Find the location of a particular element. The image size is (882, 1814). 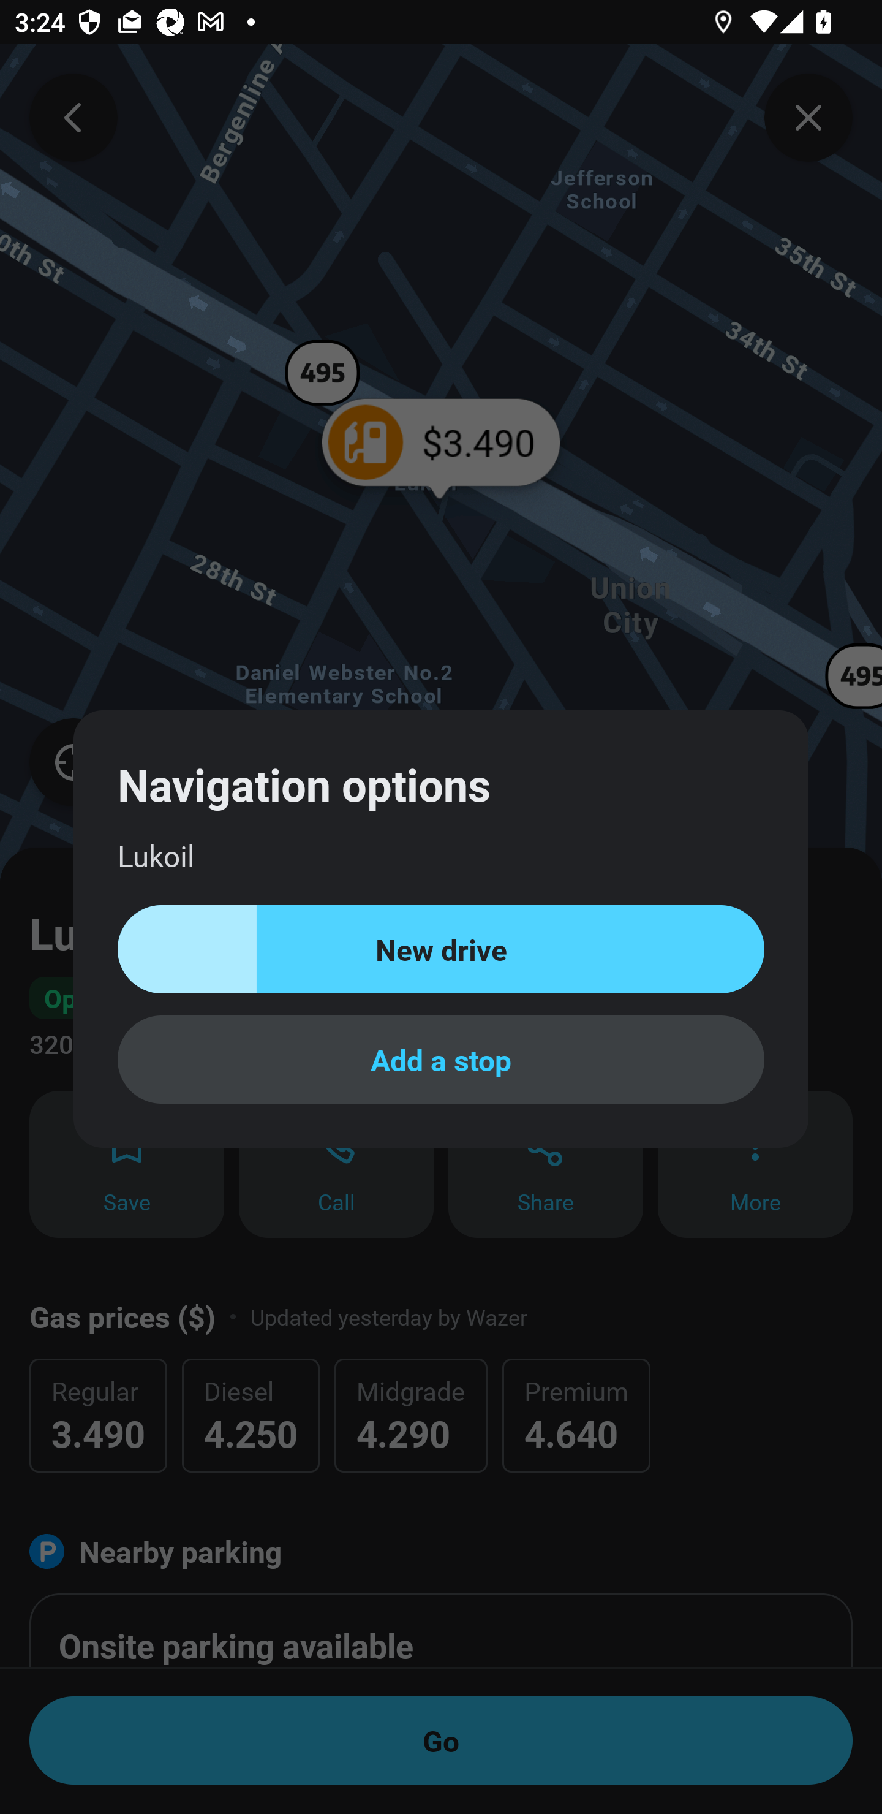

Add a stop is located at coordinates (441, 1059).